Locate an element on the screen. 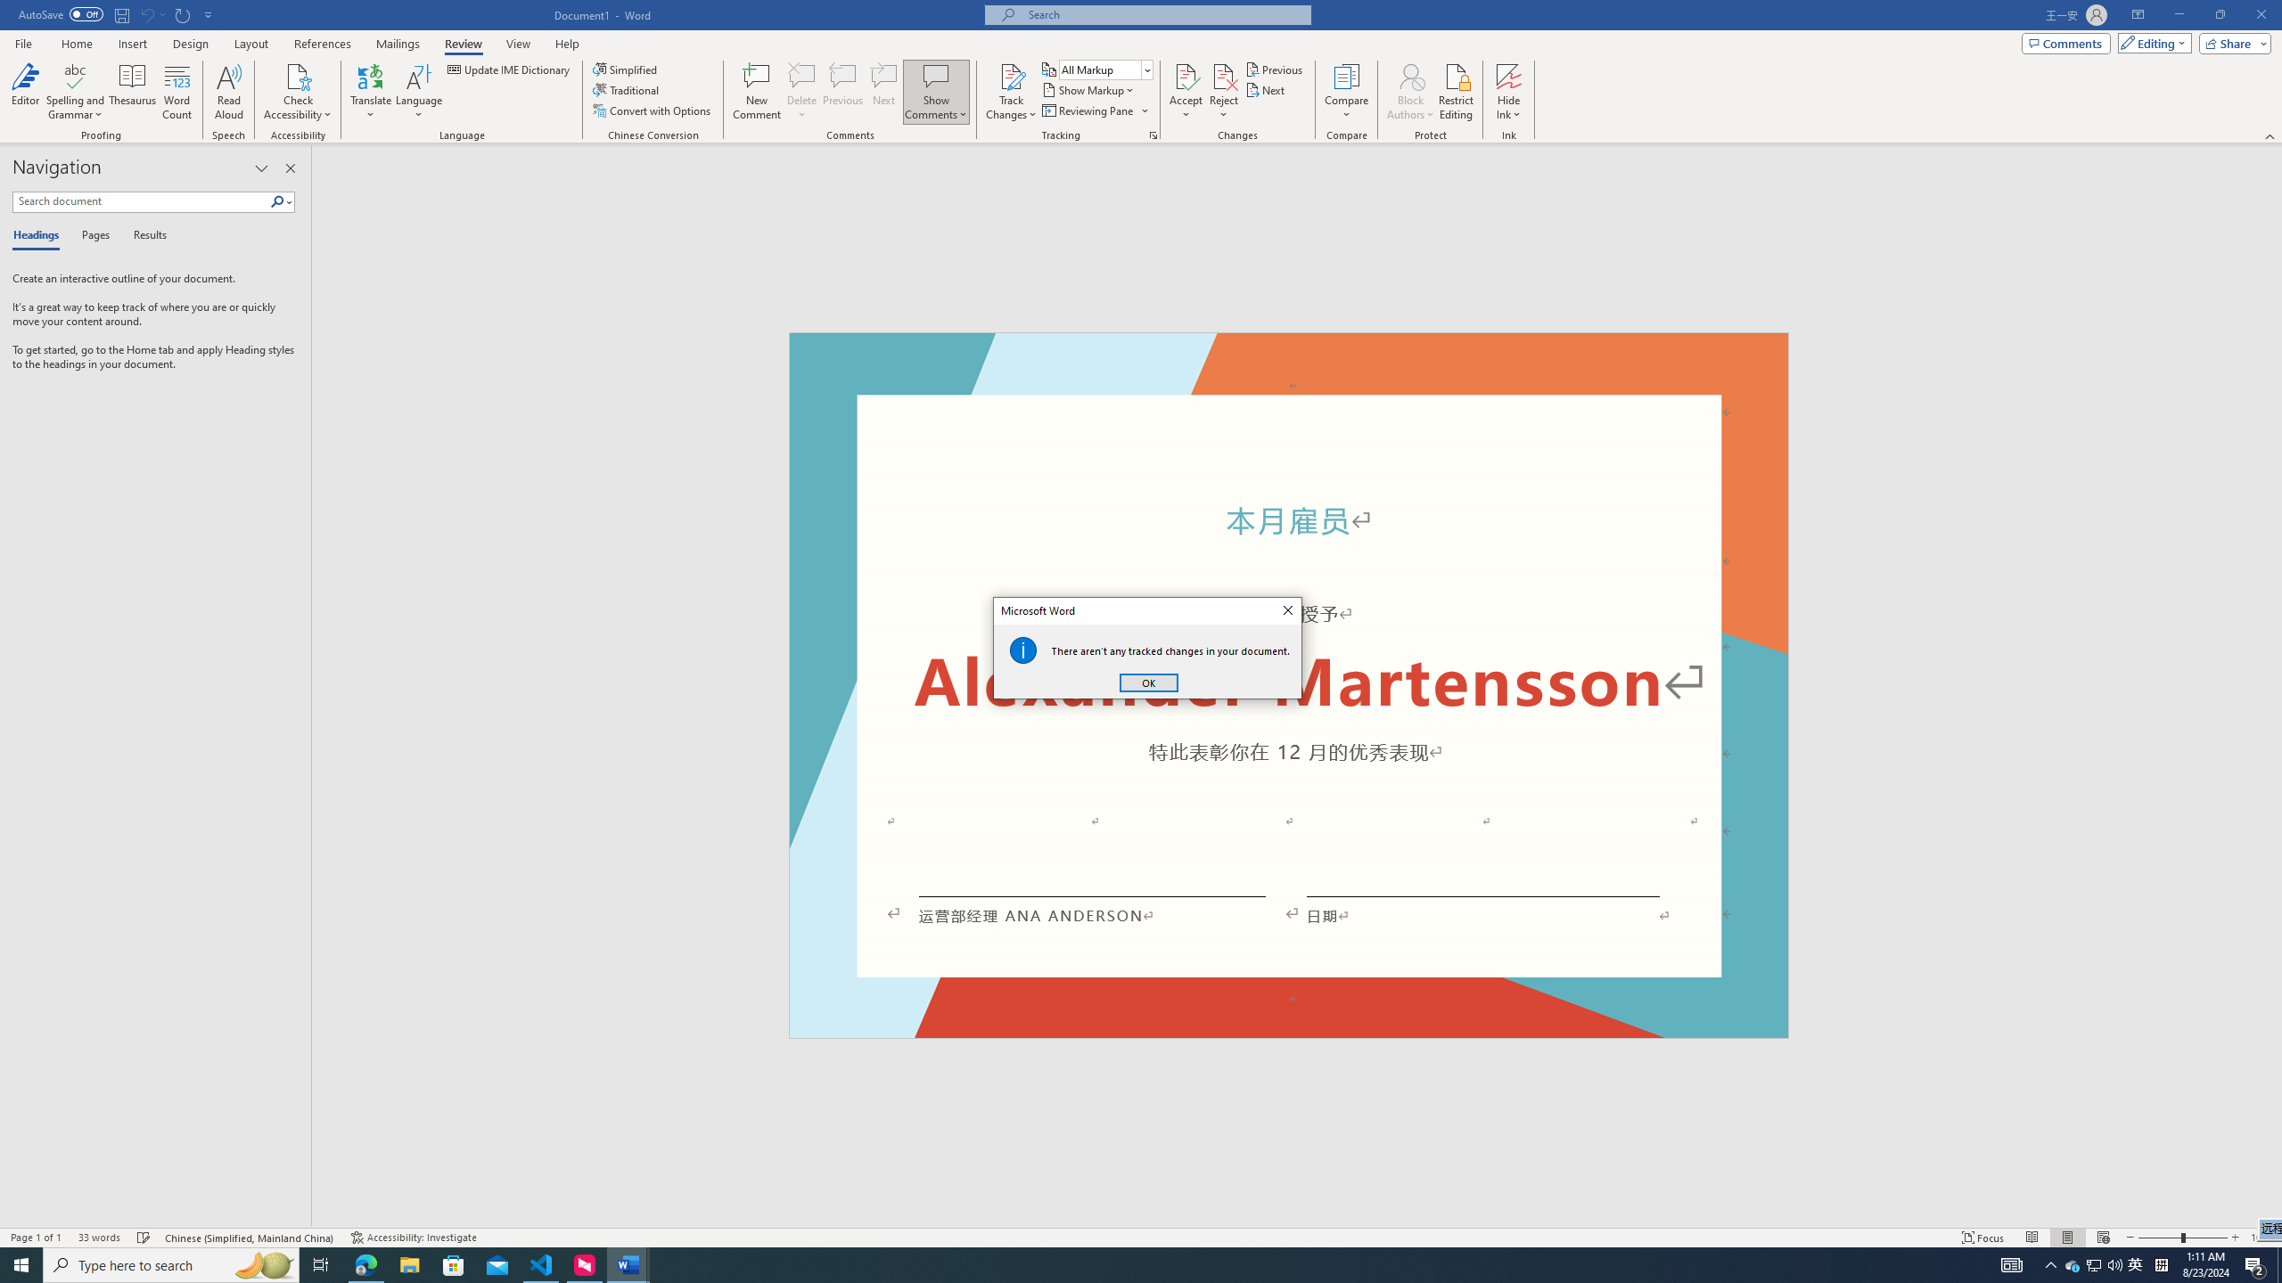 This screenshot has height=1283, width=2282. Review is located at coordinates (2270, 135).